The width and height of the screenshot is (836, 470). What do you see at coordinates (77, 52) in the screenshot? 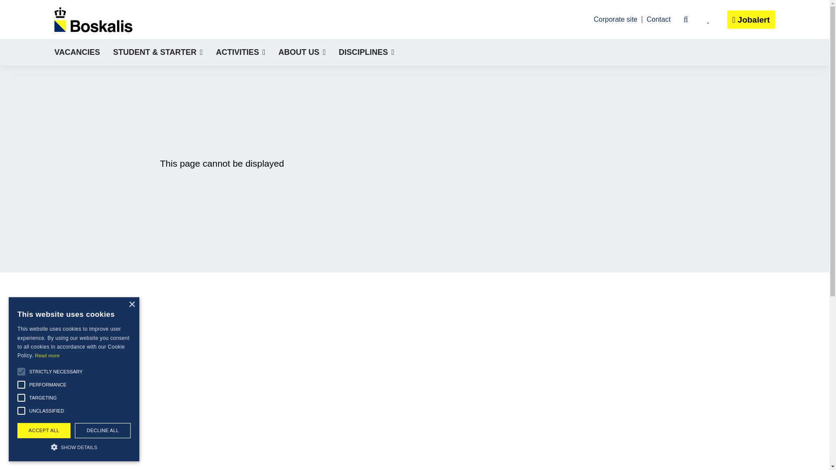
I see `VACANCIES` at bounding box center [77, 52].